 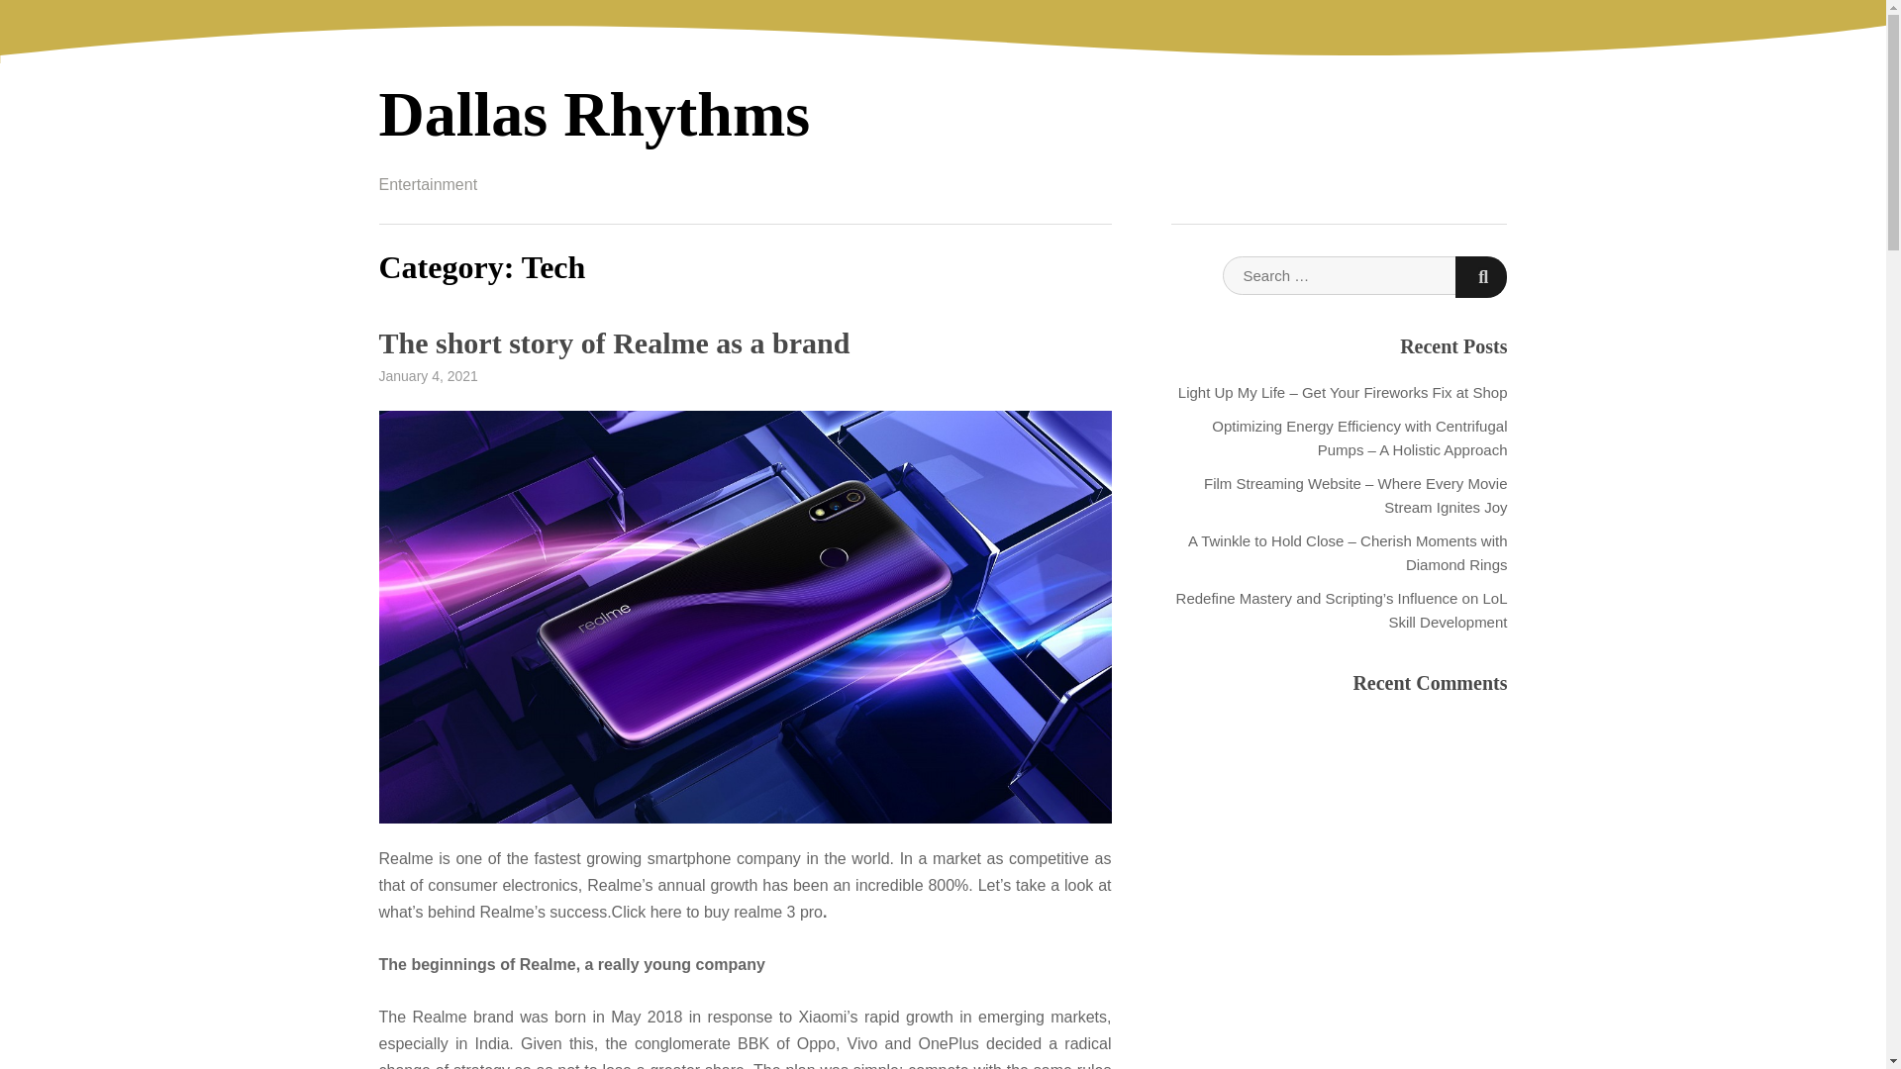 I want to click on Dallas Rhythms, so click(x=594, y=114).